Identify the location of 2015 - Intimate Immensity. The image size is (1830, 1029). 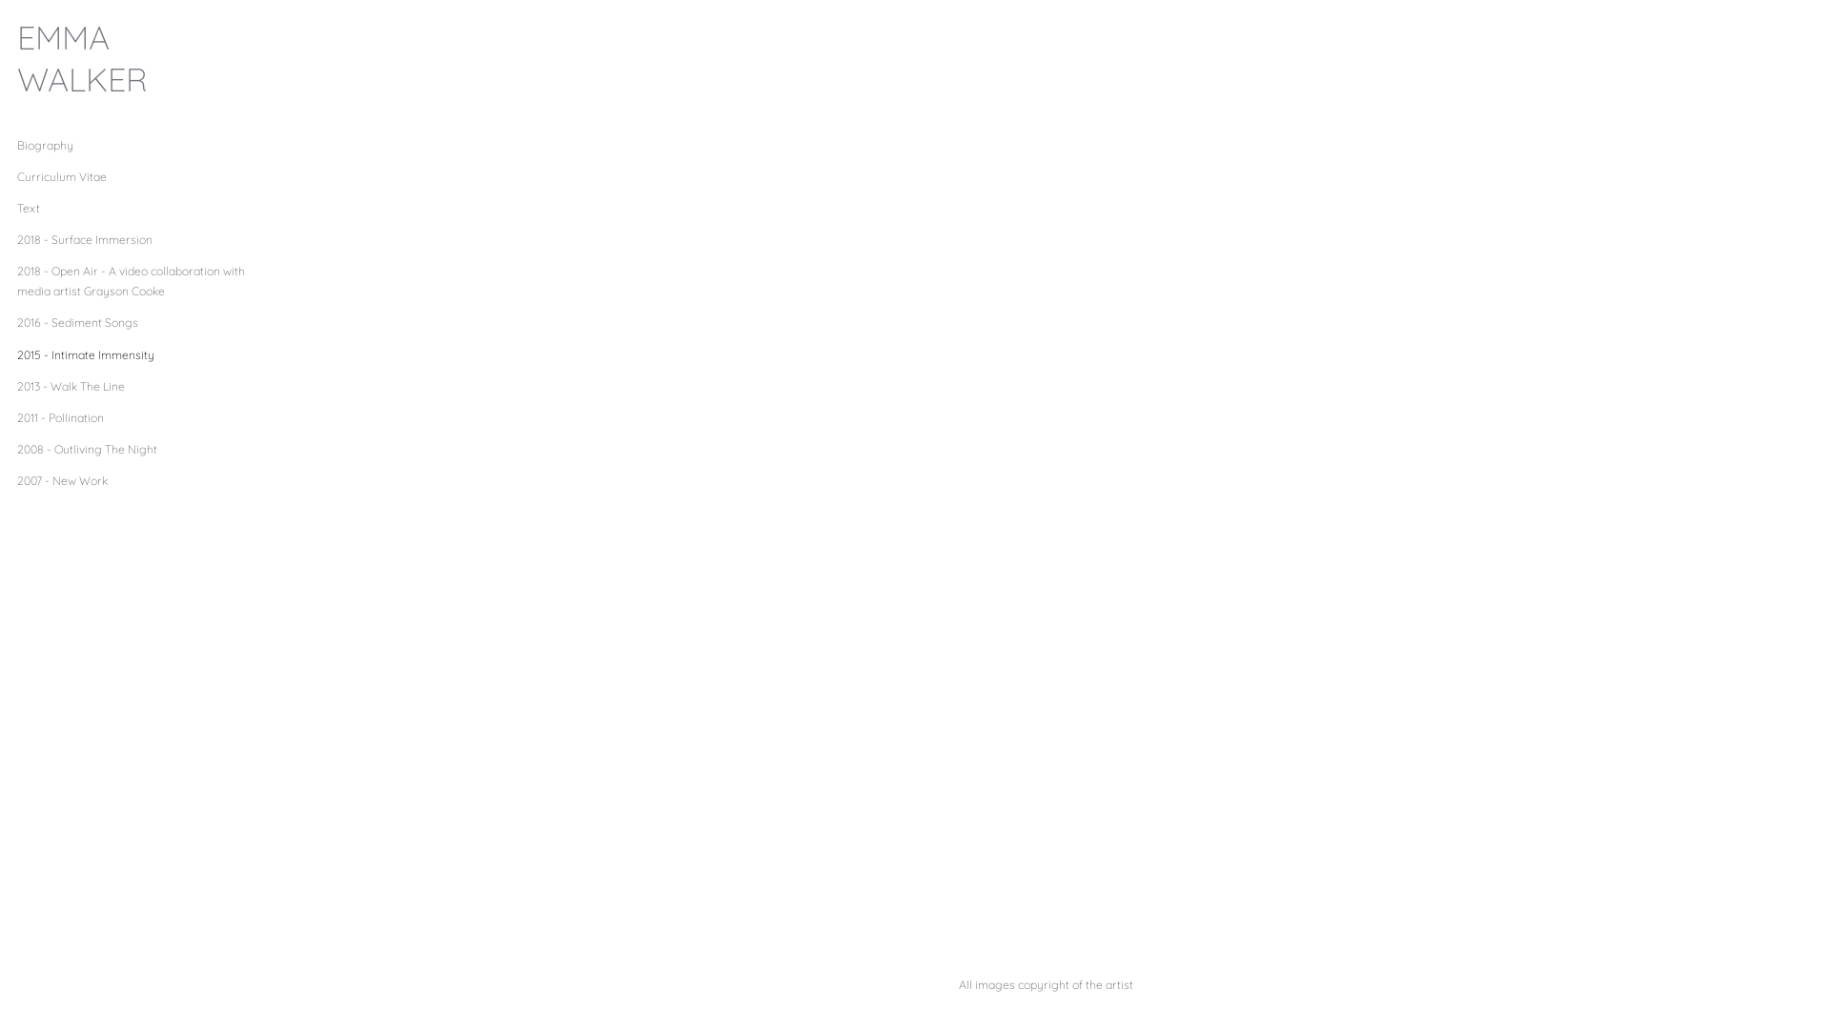
(86, 354).